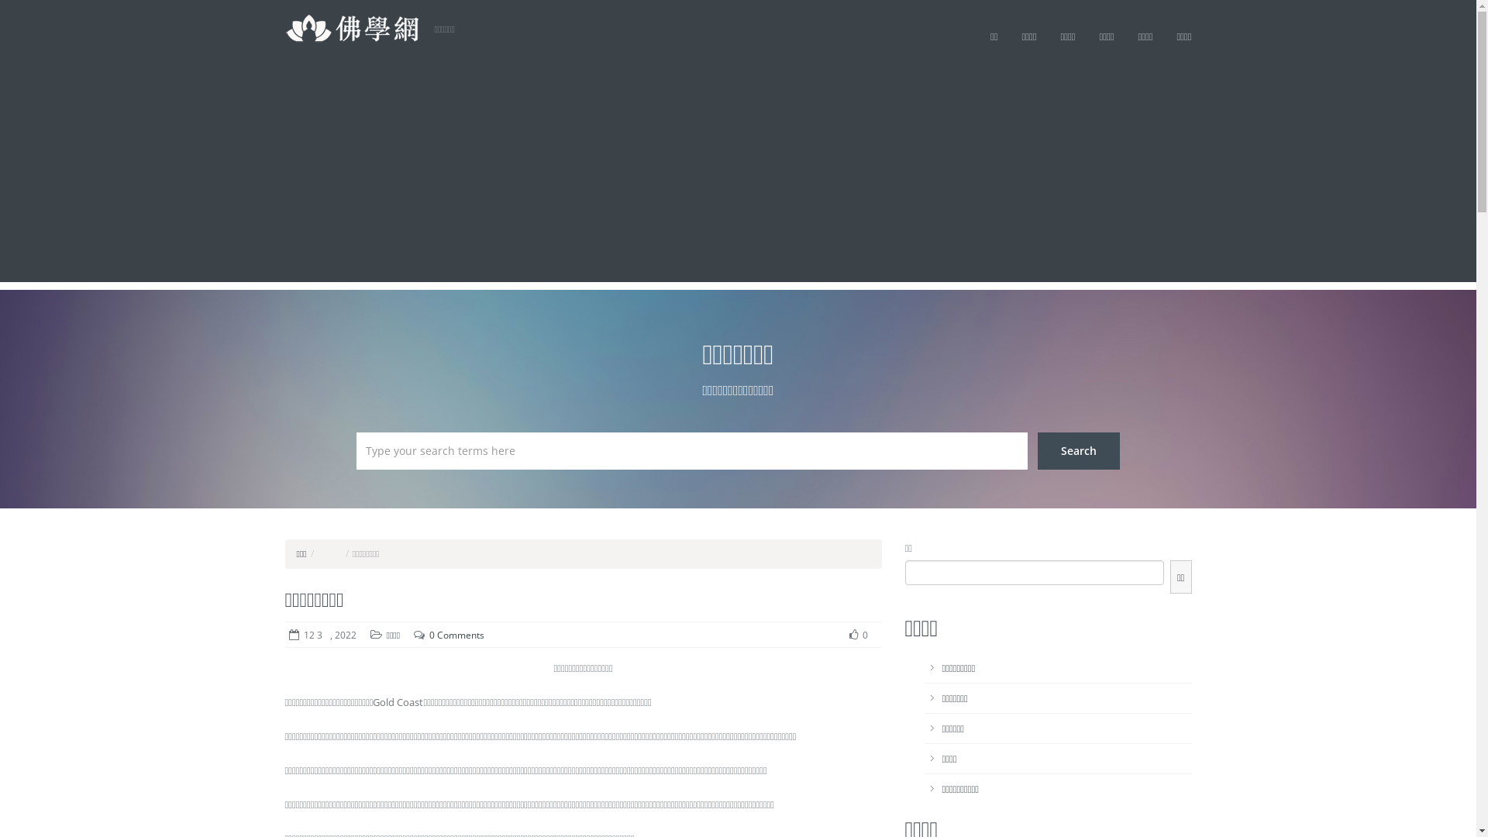 The width and height of the screenshot is (1488, 837). Describe the element at coordinates (457, 635) in the screenshot. I see `0 Comments` at that location.